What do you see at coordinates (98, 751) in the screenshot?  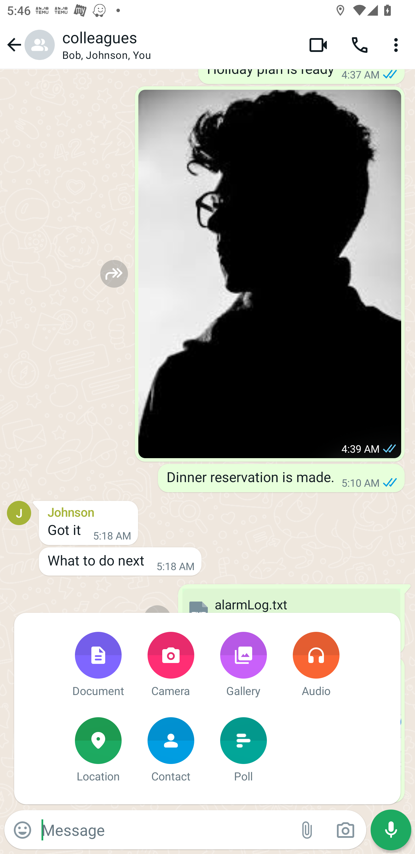 I see `Location` at bounding box center [98, 751].